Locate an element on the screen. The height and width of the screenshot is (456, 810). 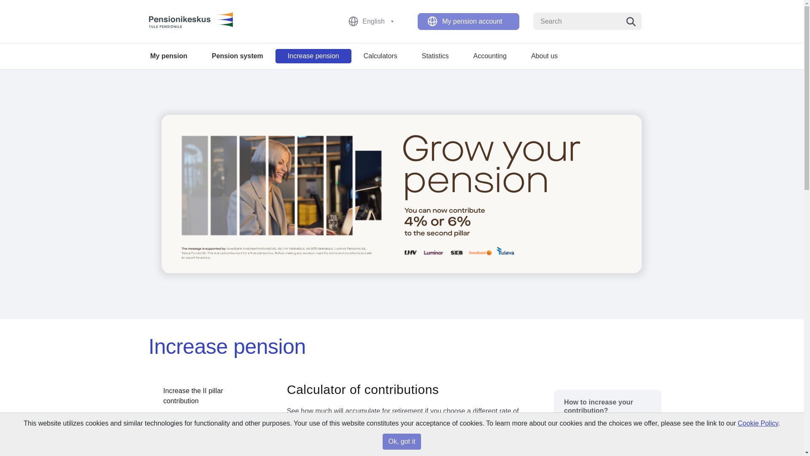
Accounting is located at coordinates (490, 56).